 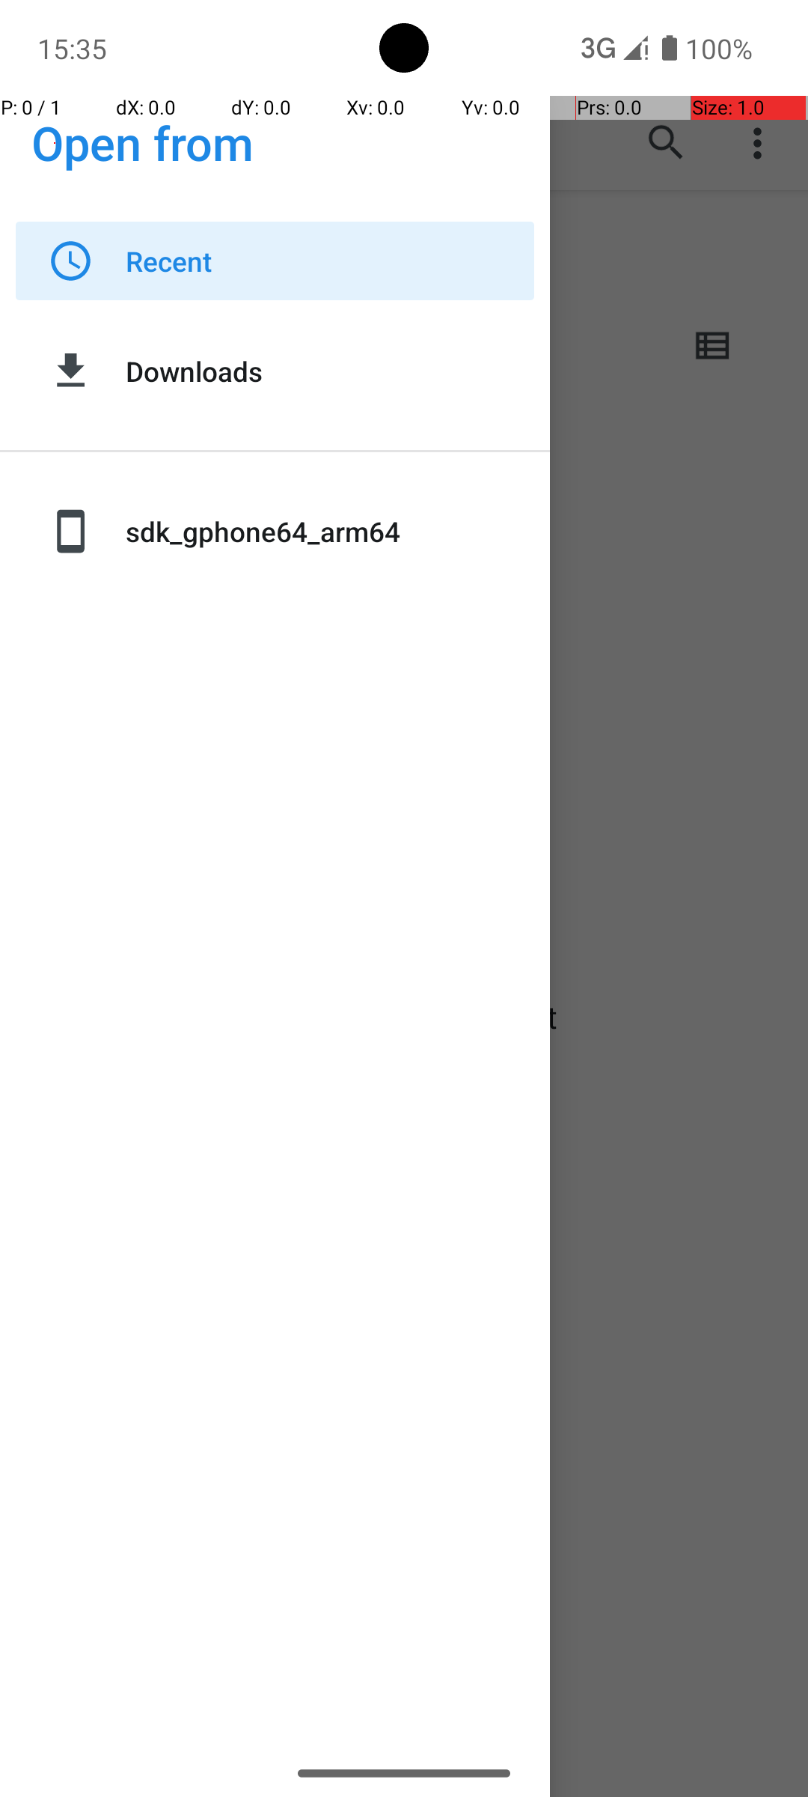 I want to click on Open from, so click(x=143, y=142).